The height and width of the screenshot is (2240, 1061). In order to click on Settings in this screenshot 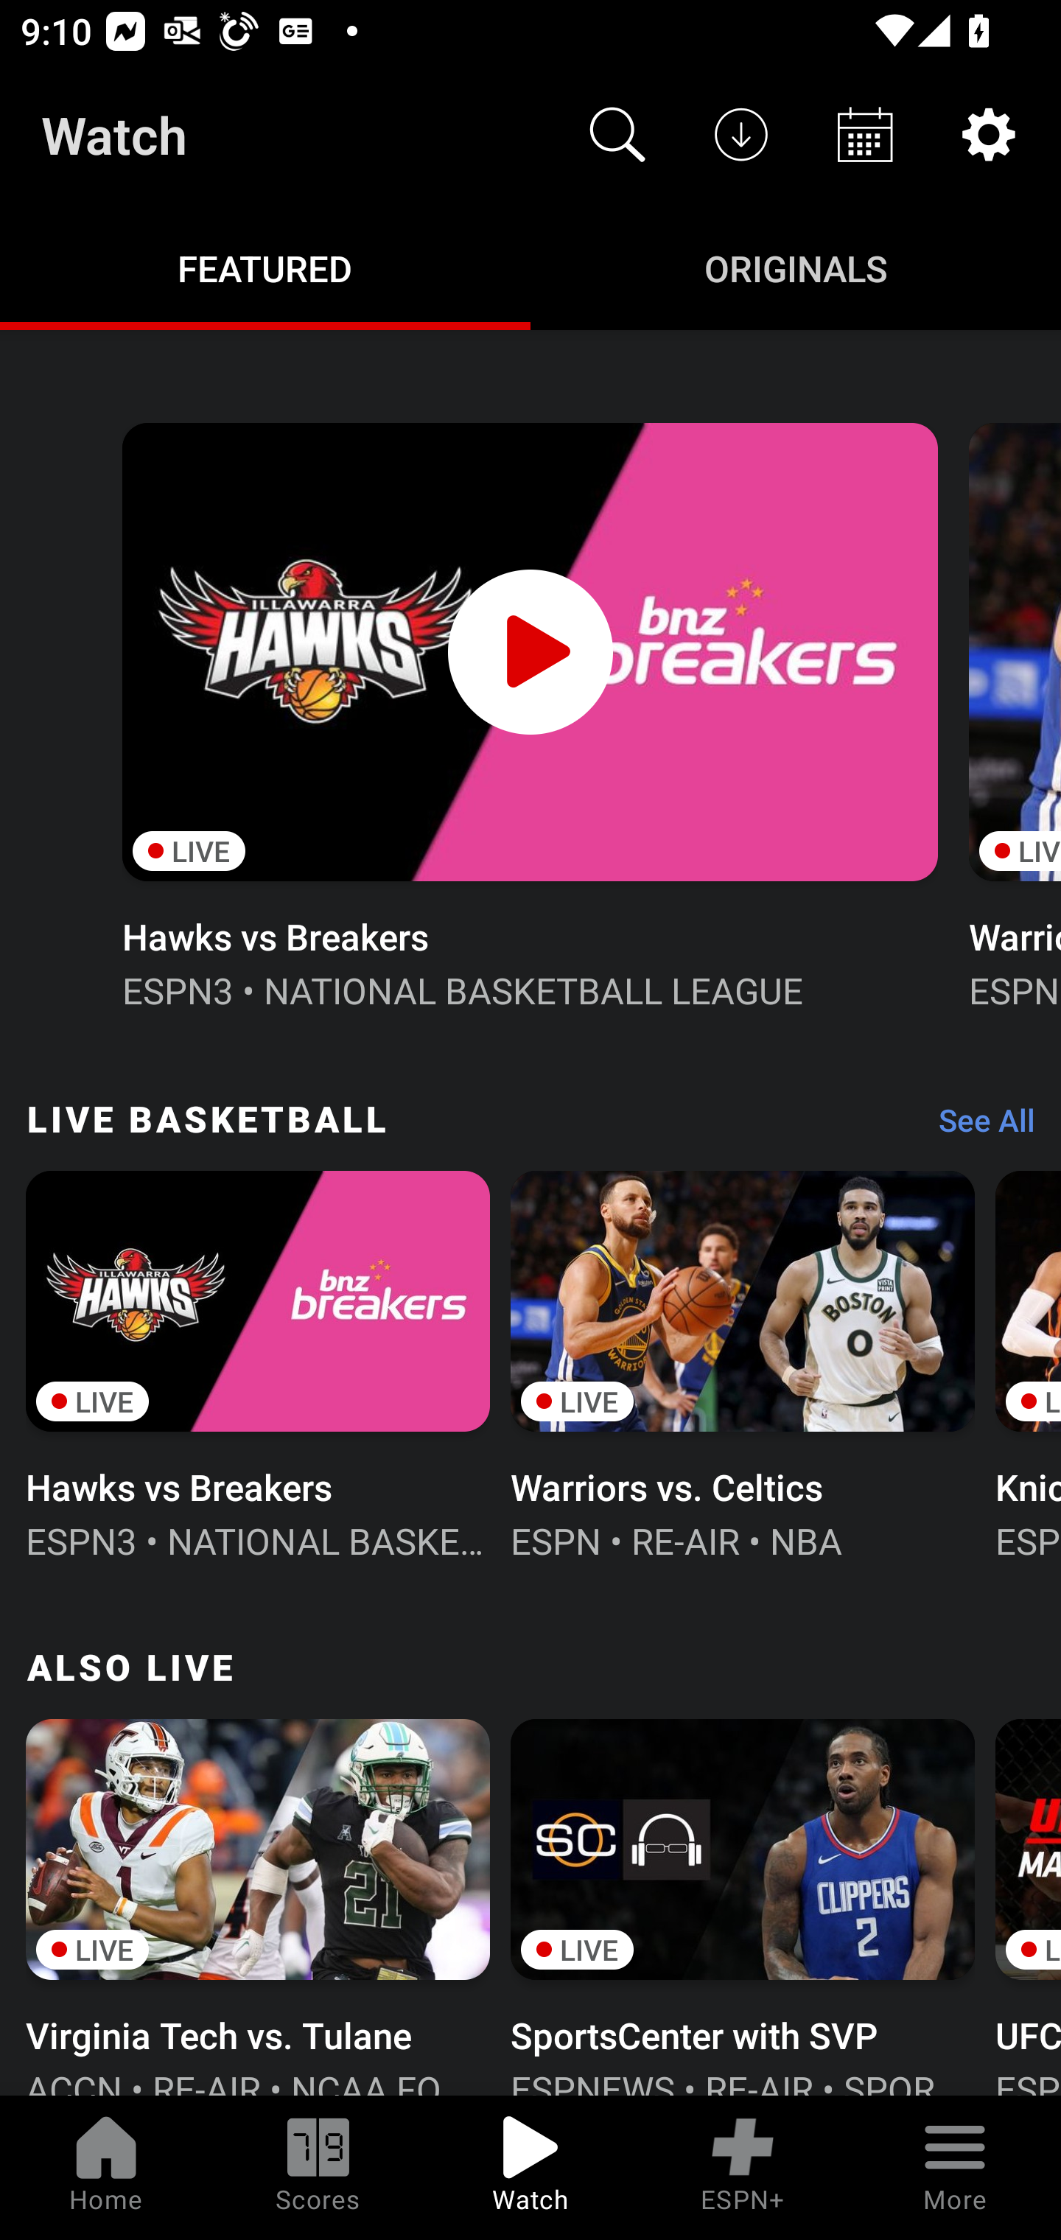, I will do `click(989, 134)`.